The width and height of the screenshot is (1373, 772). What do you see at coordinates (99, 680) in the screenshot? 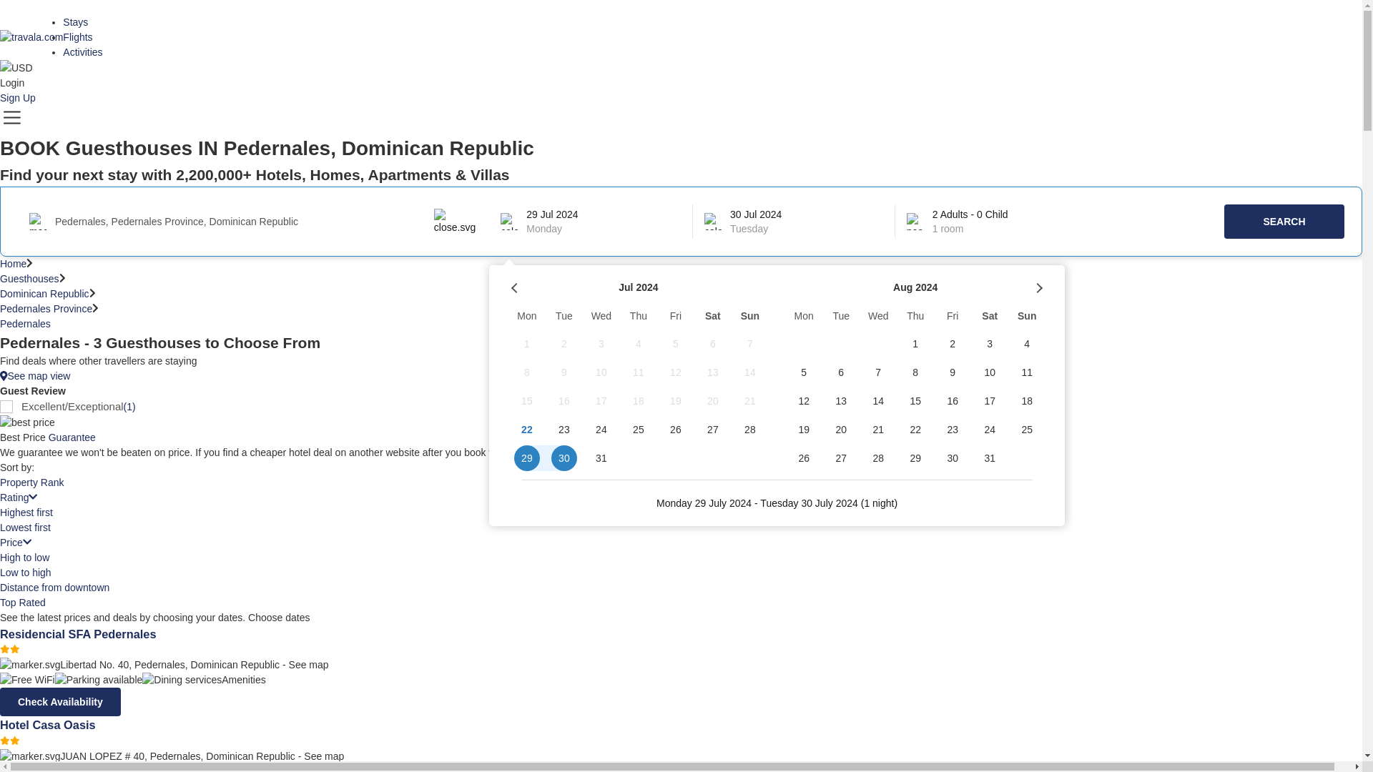
I see `Parking available` at bounding box center [99, 680].